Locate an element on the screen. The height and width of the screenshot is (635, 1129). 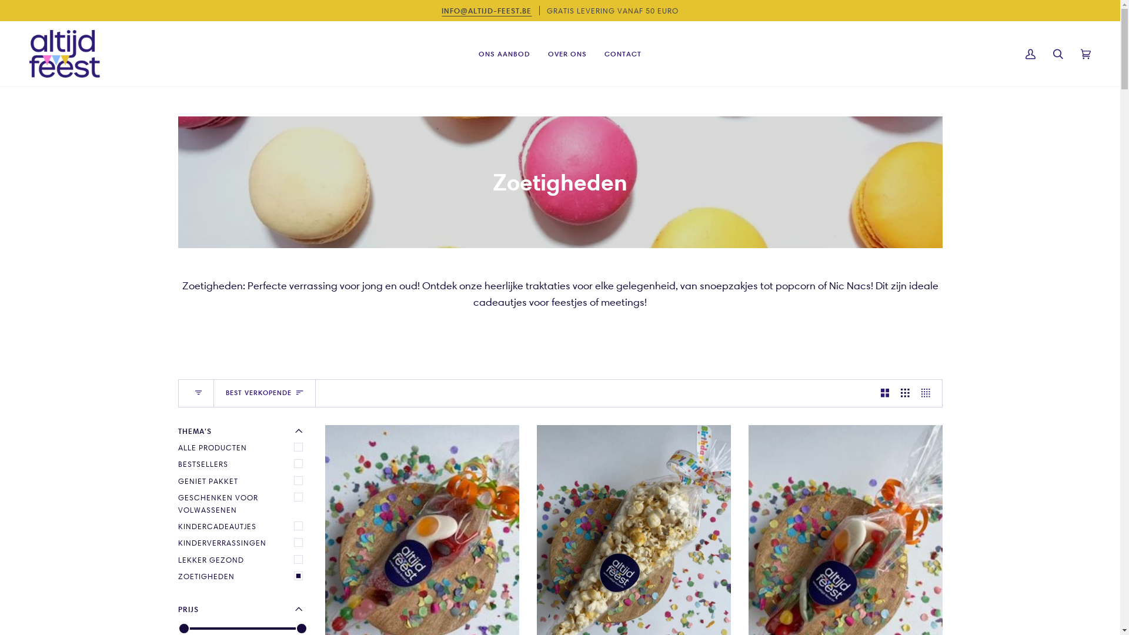
ALLE PRODUCTEN is located at coordinates (242, 447).